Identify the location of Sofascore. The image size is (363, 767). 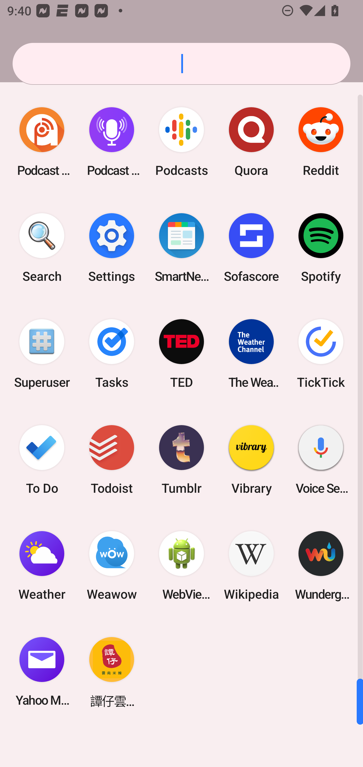
(251, 248).